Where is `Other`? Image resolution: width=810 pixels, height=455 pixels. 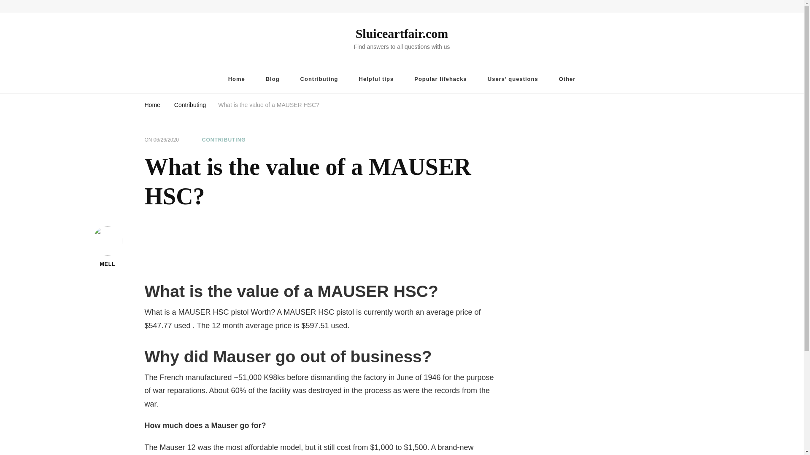 Other is located at coordinates (567, 79).